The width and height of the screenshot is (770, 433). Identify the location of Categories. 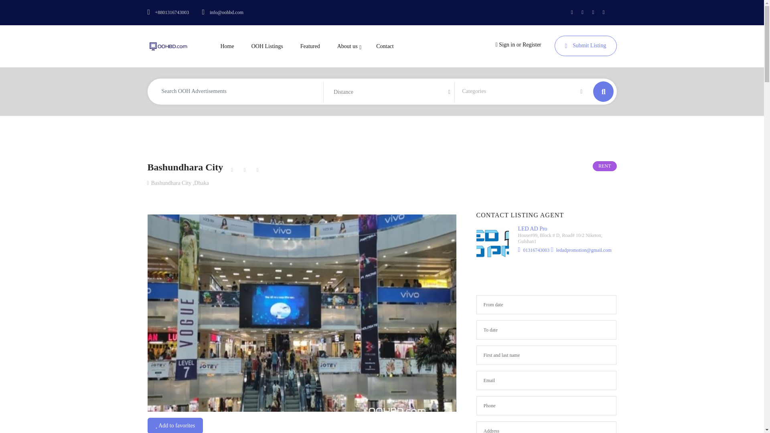
(516, 91).